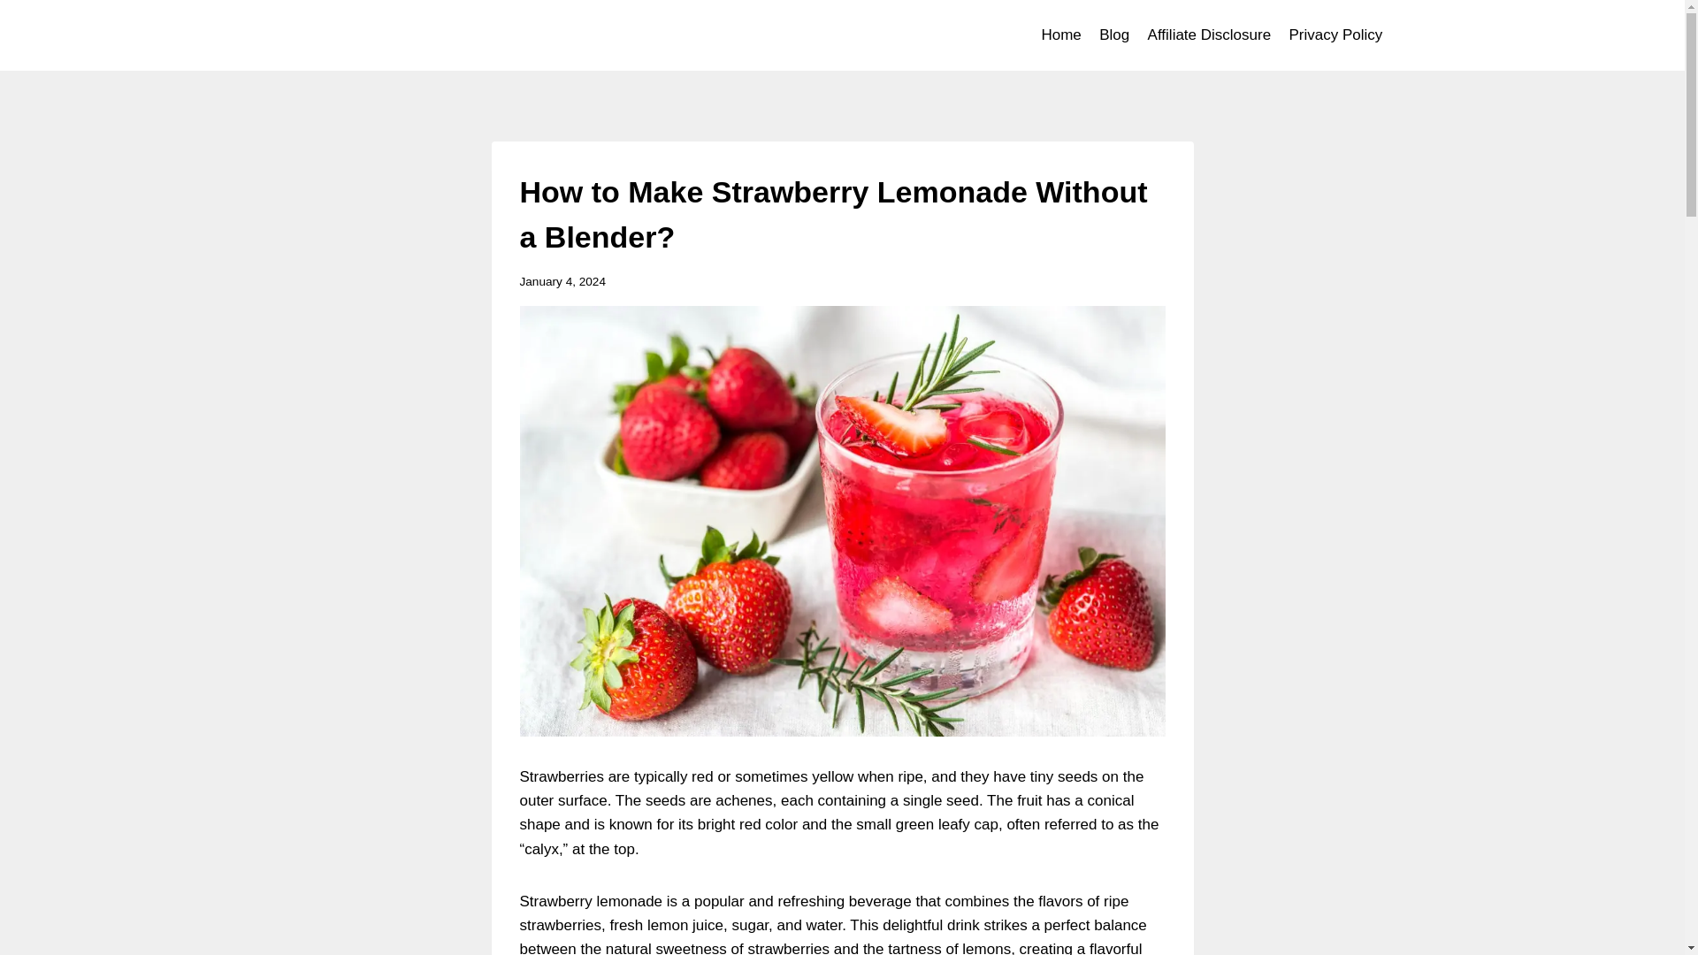  What do you see at coordinates (1335, 35) in the screenshot?
I see `Privacy Policy` at bounding box center [1335, 35].